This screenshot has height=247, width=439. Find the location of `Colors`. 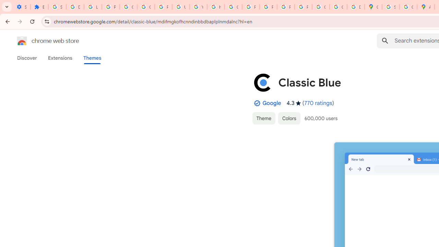

Colors is located at coordinates (289, 118).